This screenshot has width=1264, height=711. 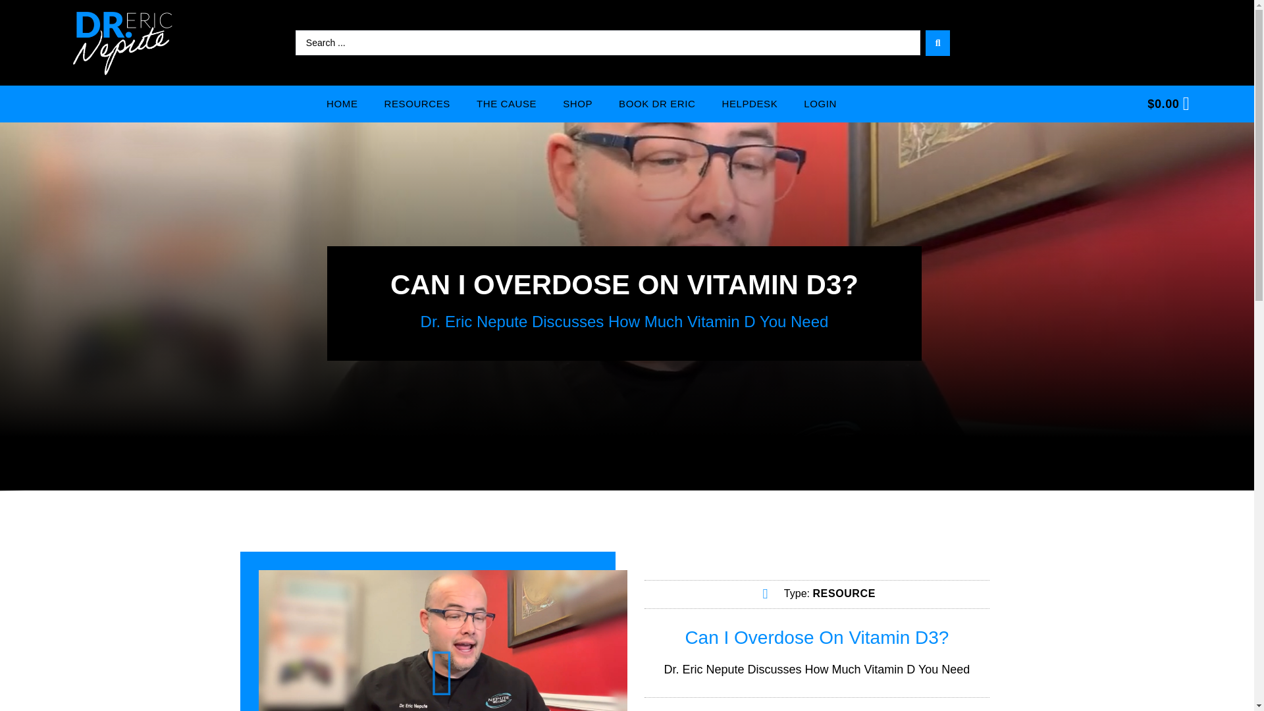 I want to click on HOME, so click(x=342, y=103).